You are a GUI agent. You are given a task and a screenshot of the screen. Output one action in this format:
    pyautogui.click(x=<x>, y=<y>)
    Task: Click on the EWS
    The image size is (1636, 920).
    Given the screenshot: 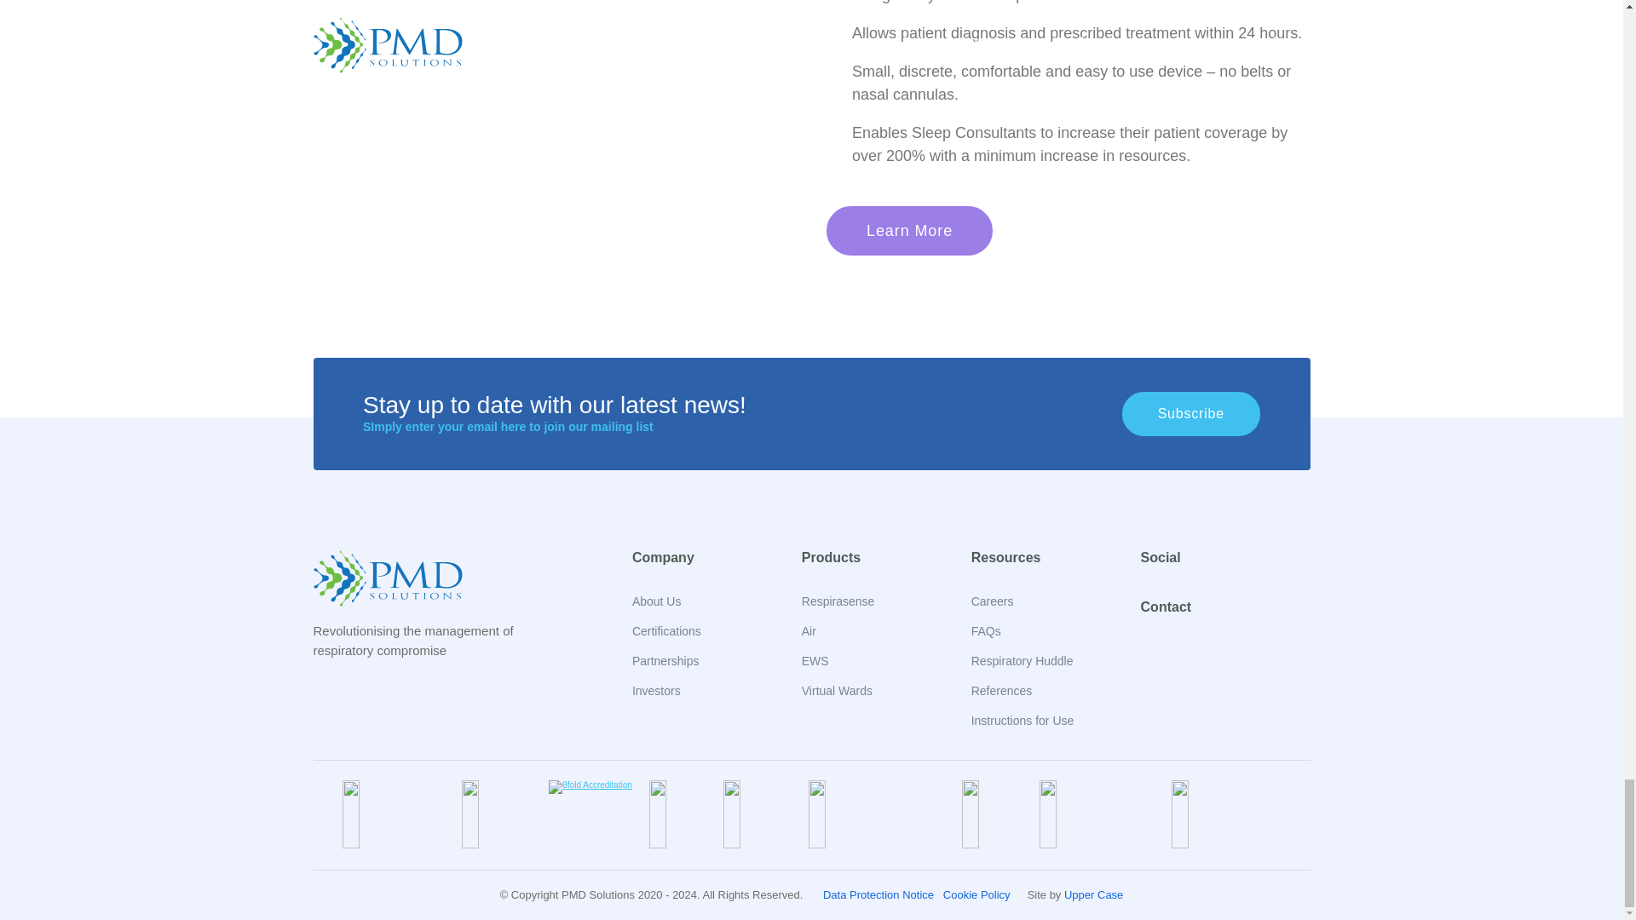 What is the action you would take?
    pyautogui.click(x=815, y=661)
    